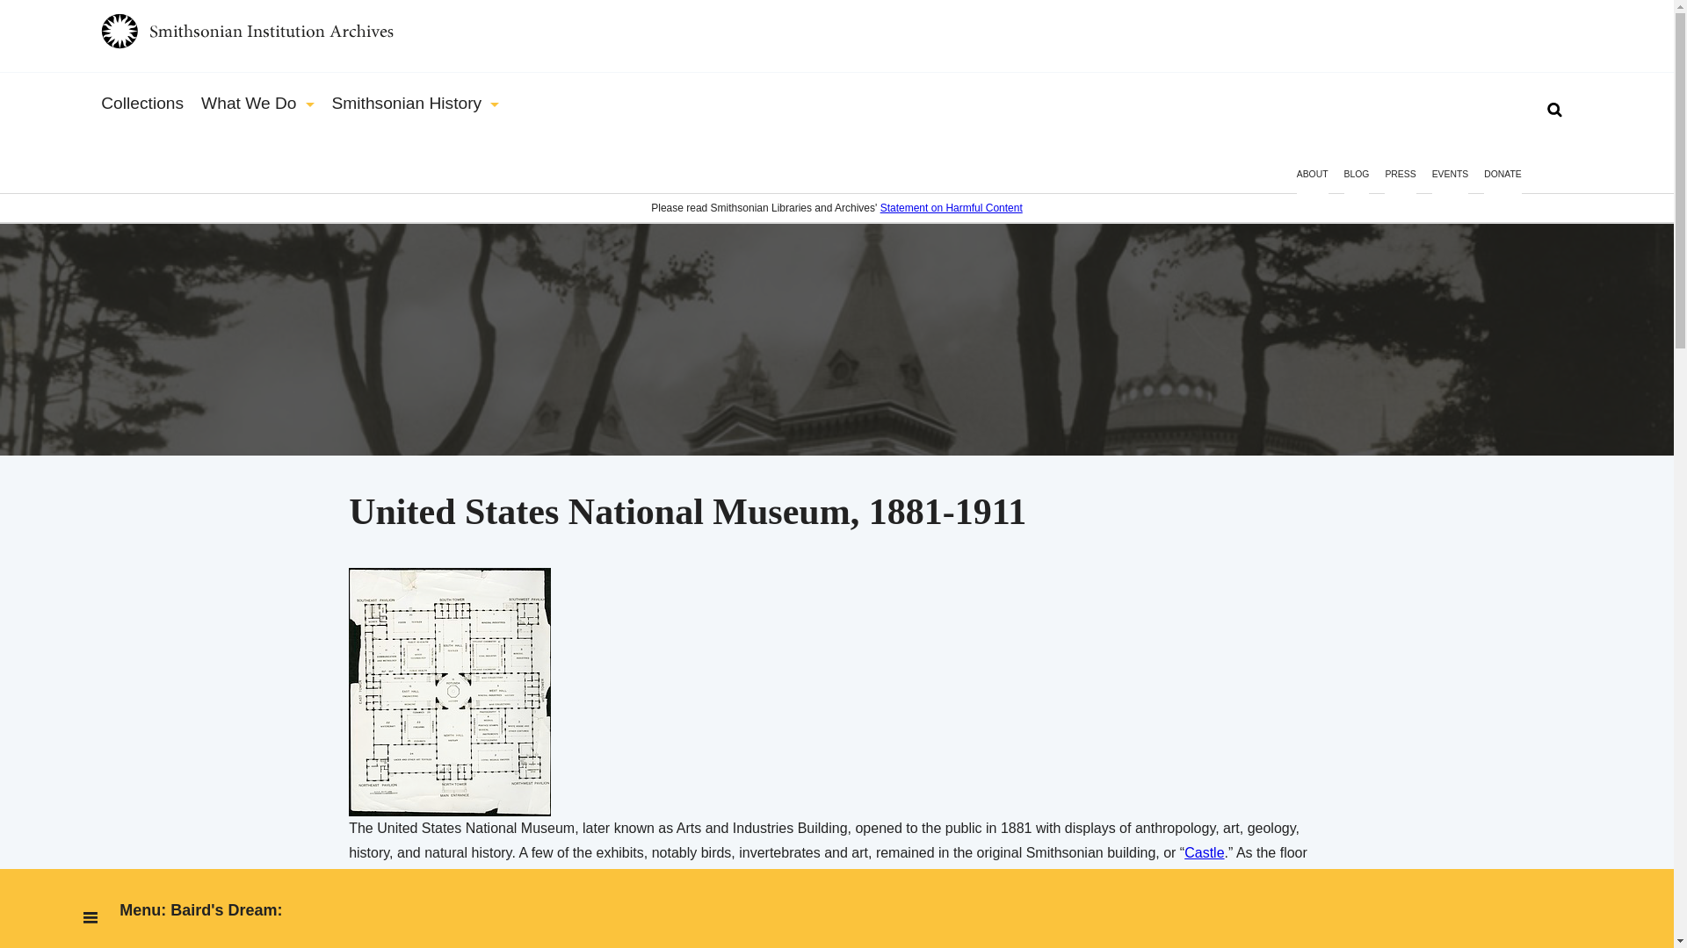 This screenshot has height=948, width=1687. What do you see at coordinates (1313, 183) in the screenshot?
I see `ABOUT` at bounding box center [1313, 183].